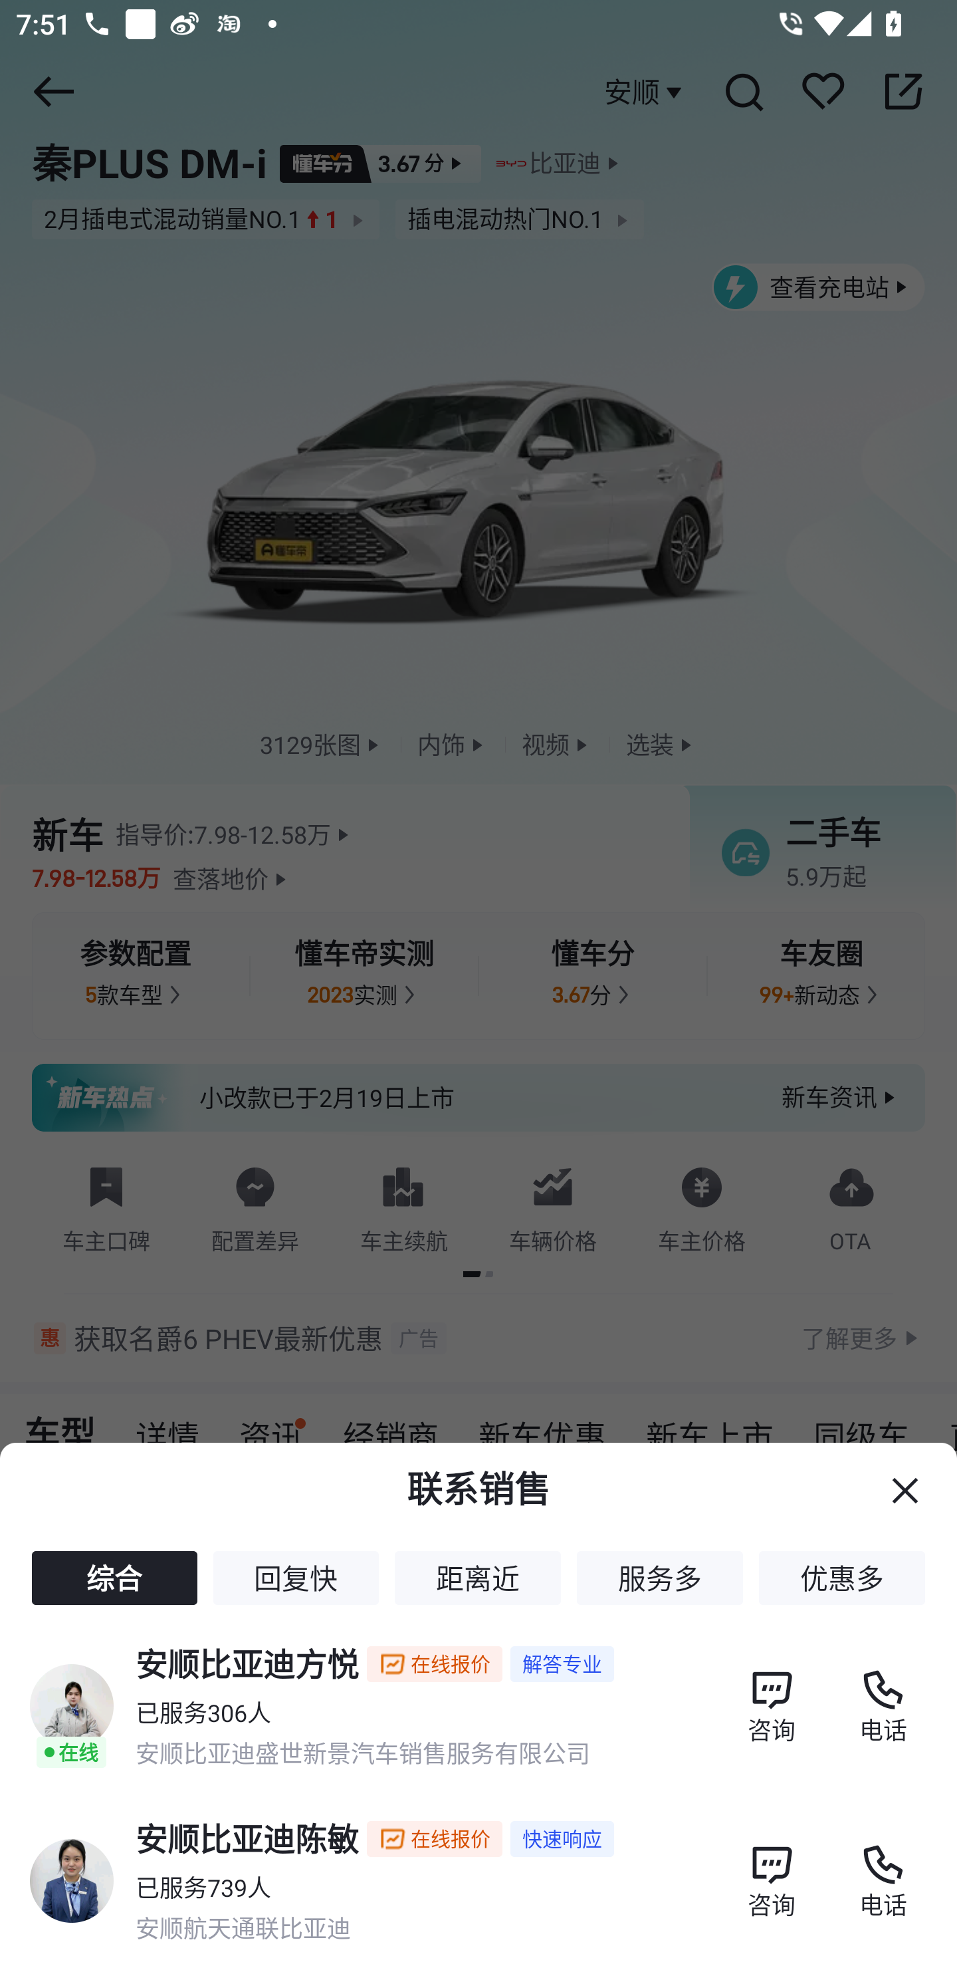 The height and width of the screenshot is (1968, 957). Describe the element at coordinates (905, 1491) in the screenshot. I see `` at that location.